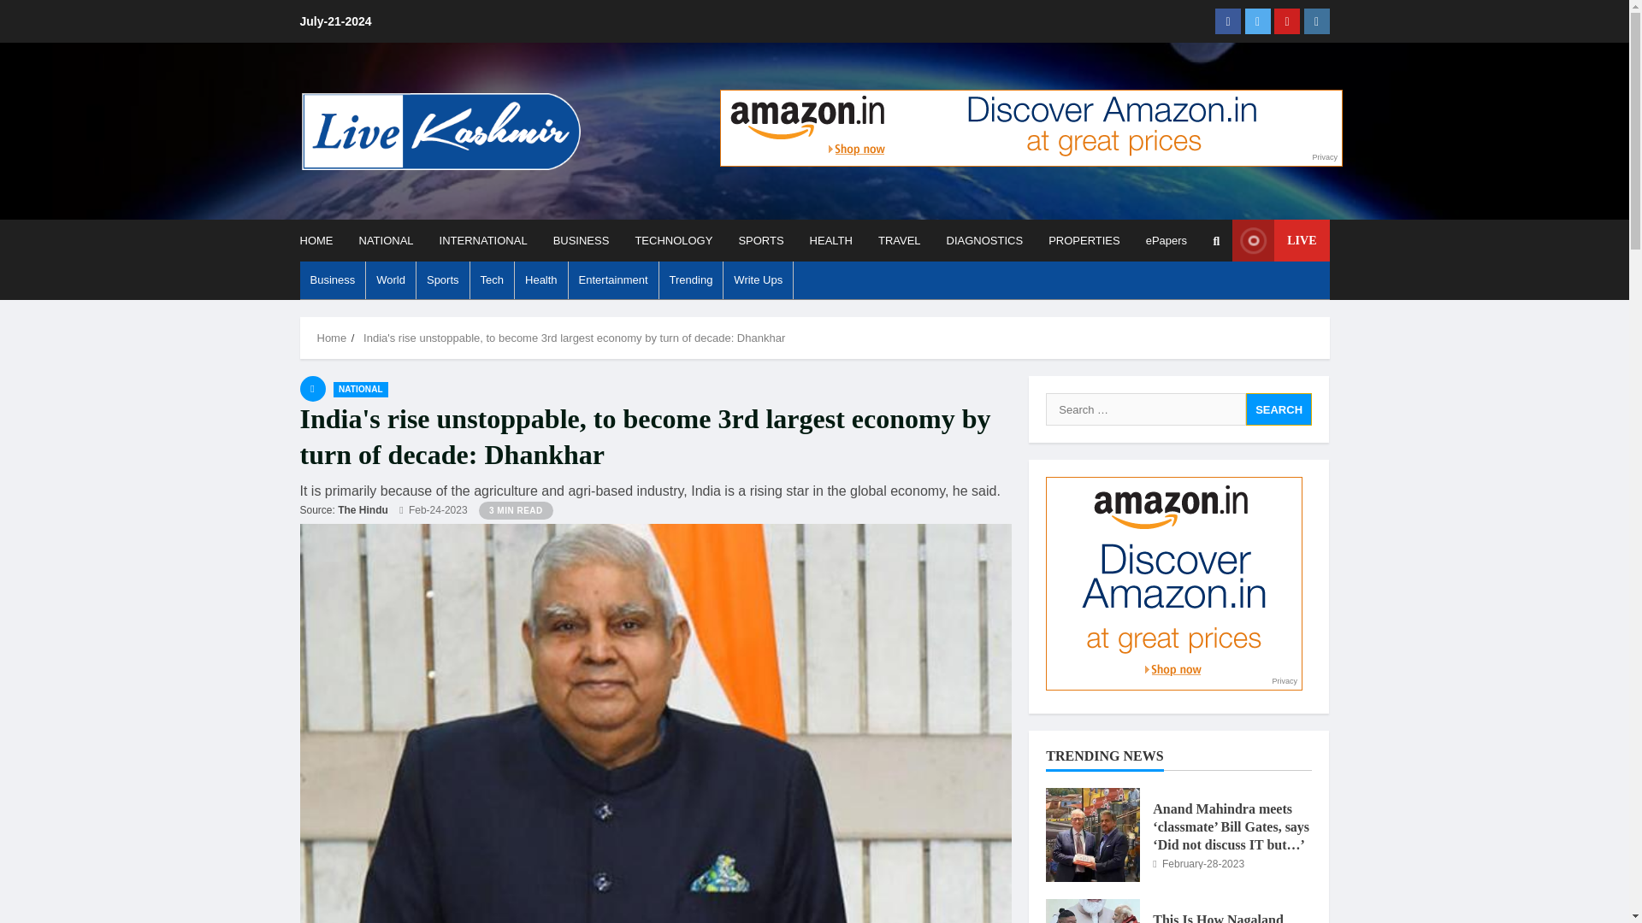  I want to click on TECHNOLOGY, so click(674, 240).